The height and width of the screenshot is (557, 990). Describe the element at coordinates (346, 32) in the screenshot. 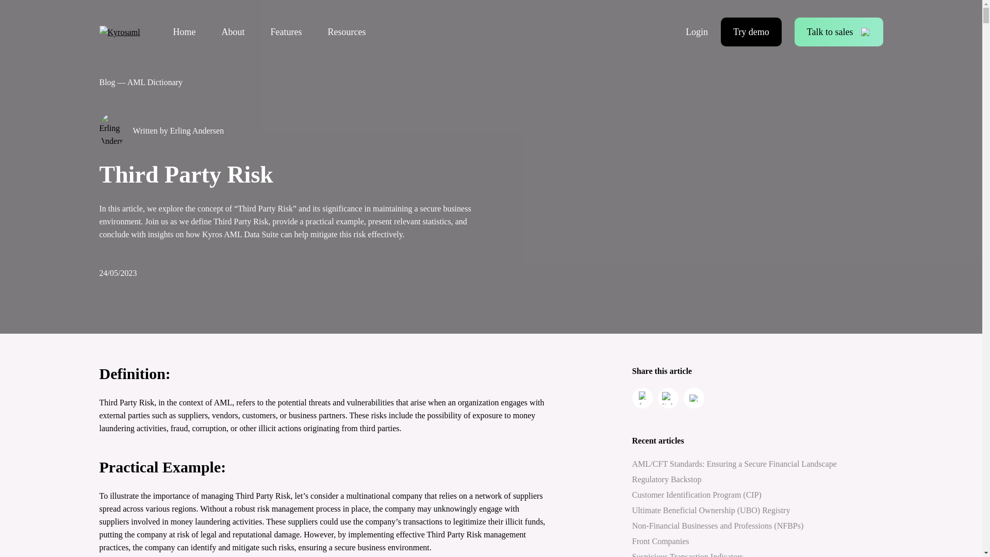

I see `Resources` at that location.